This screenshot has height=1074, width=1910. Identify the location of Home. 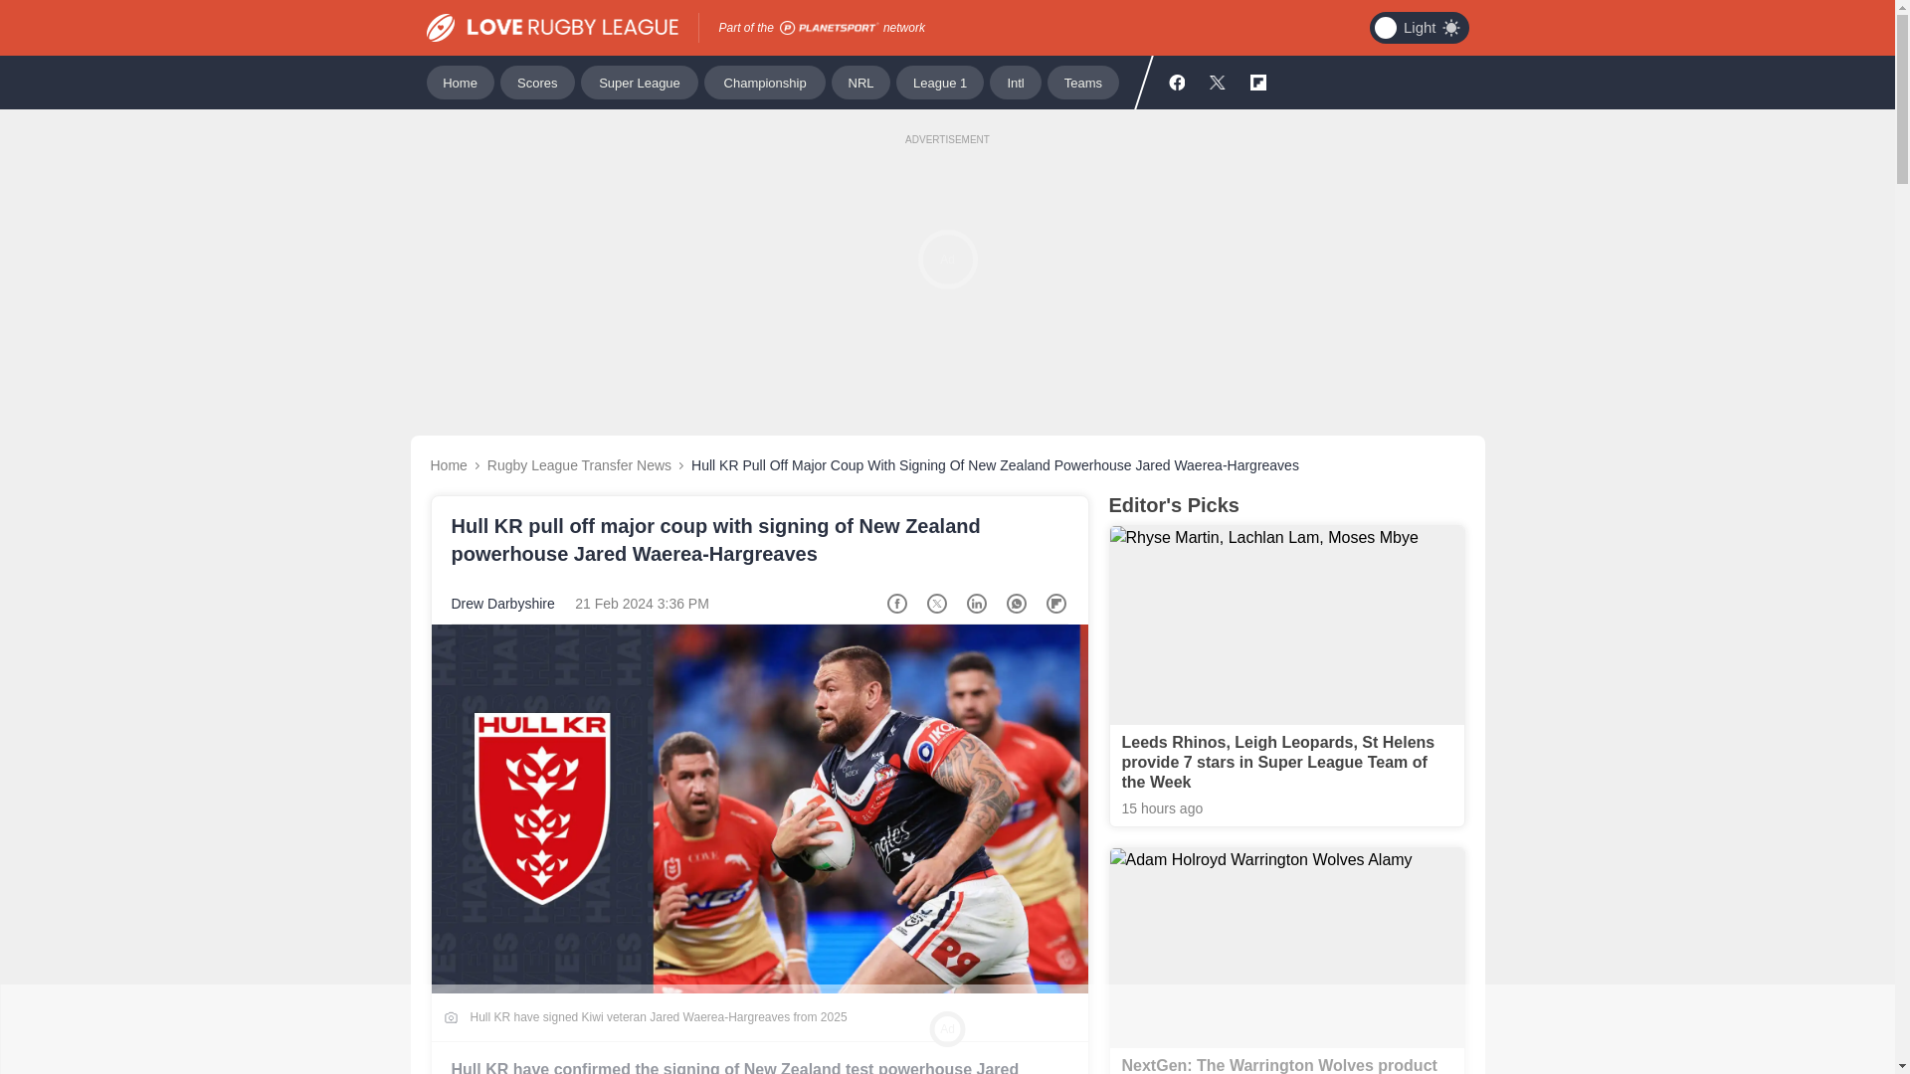
(460, 82).